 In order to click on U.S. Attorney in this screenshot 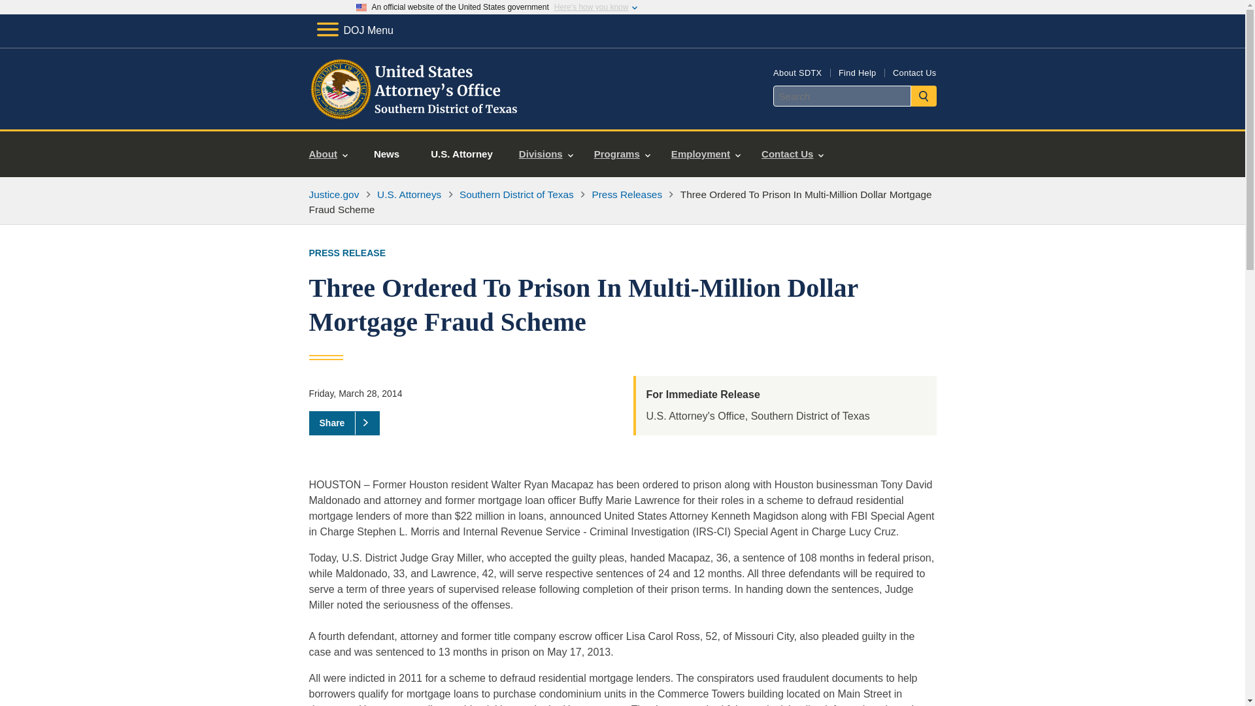, I will do `click(461, 154)`.